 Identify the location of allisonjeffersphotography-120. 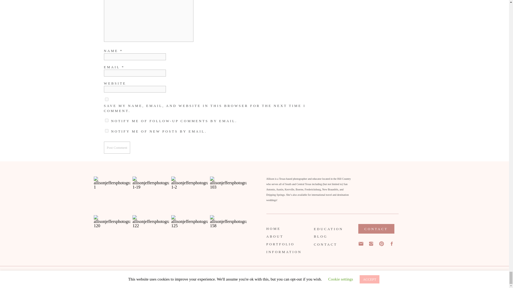
(112, 233).